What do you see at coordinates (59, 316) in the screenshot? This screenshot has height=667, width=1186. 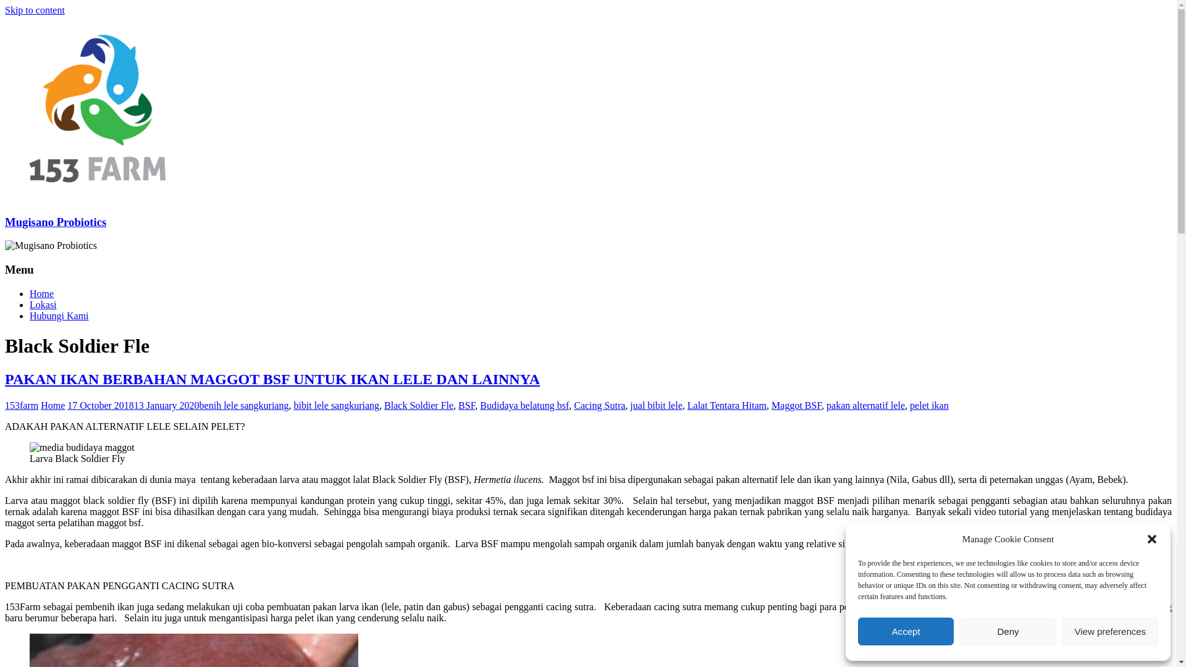 I see `Hubungi Kami` at bounding box center [59, 316].